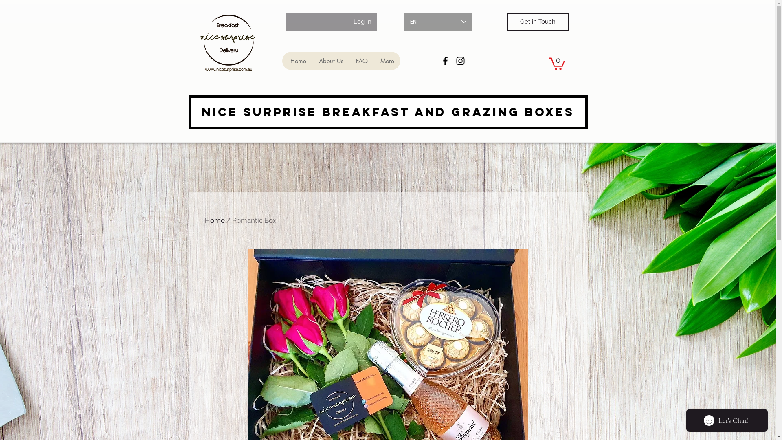 This screenshot has height=440, width=782. What do you see at coordinates (254, 220) in the screenshot?
I see `Romantic Box` at bounding box center [254, 220].